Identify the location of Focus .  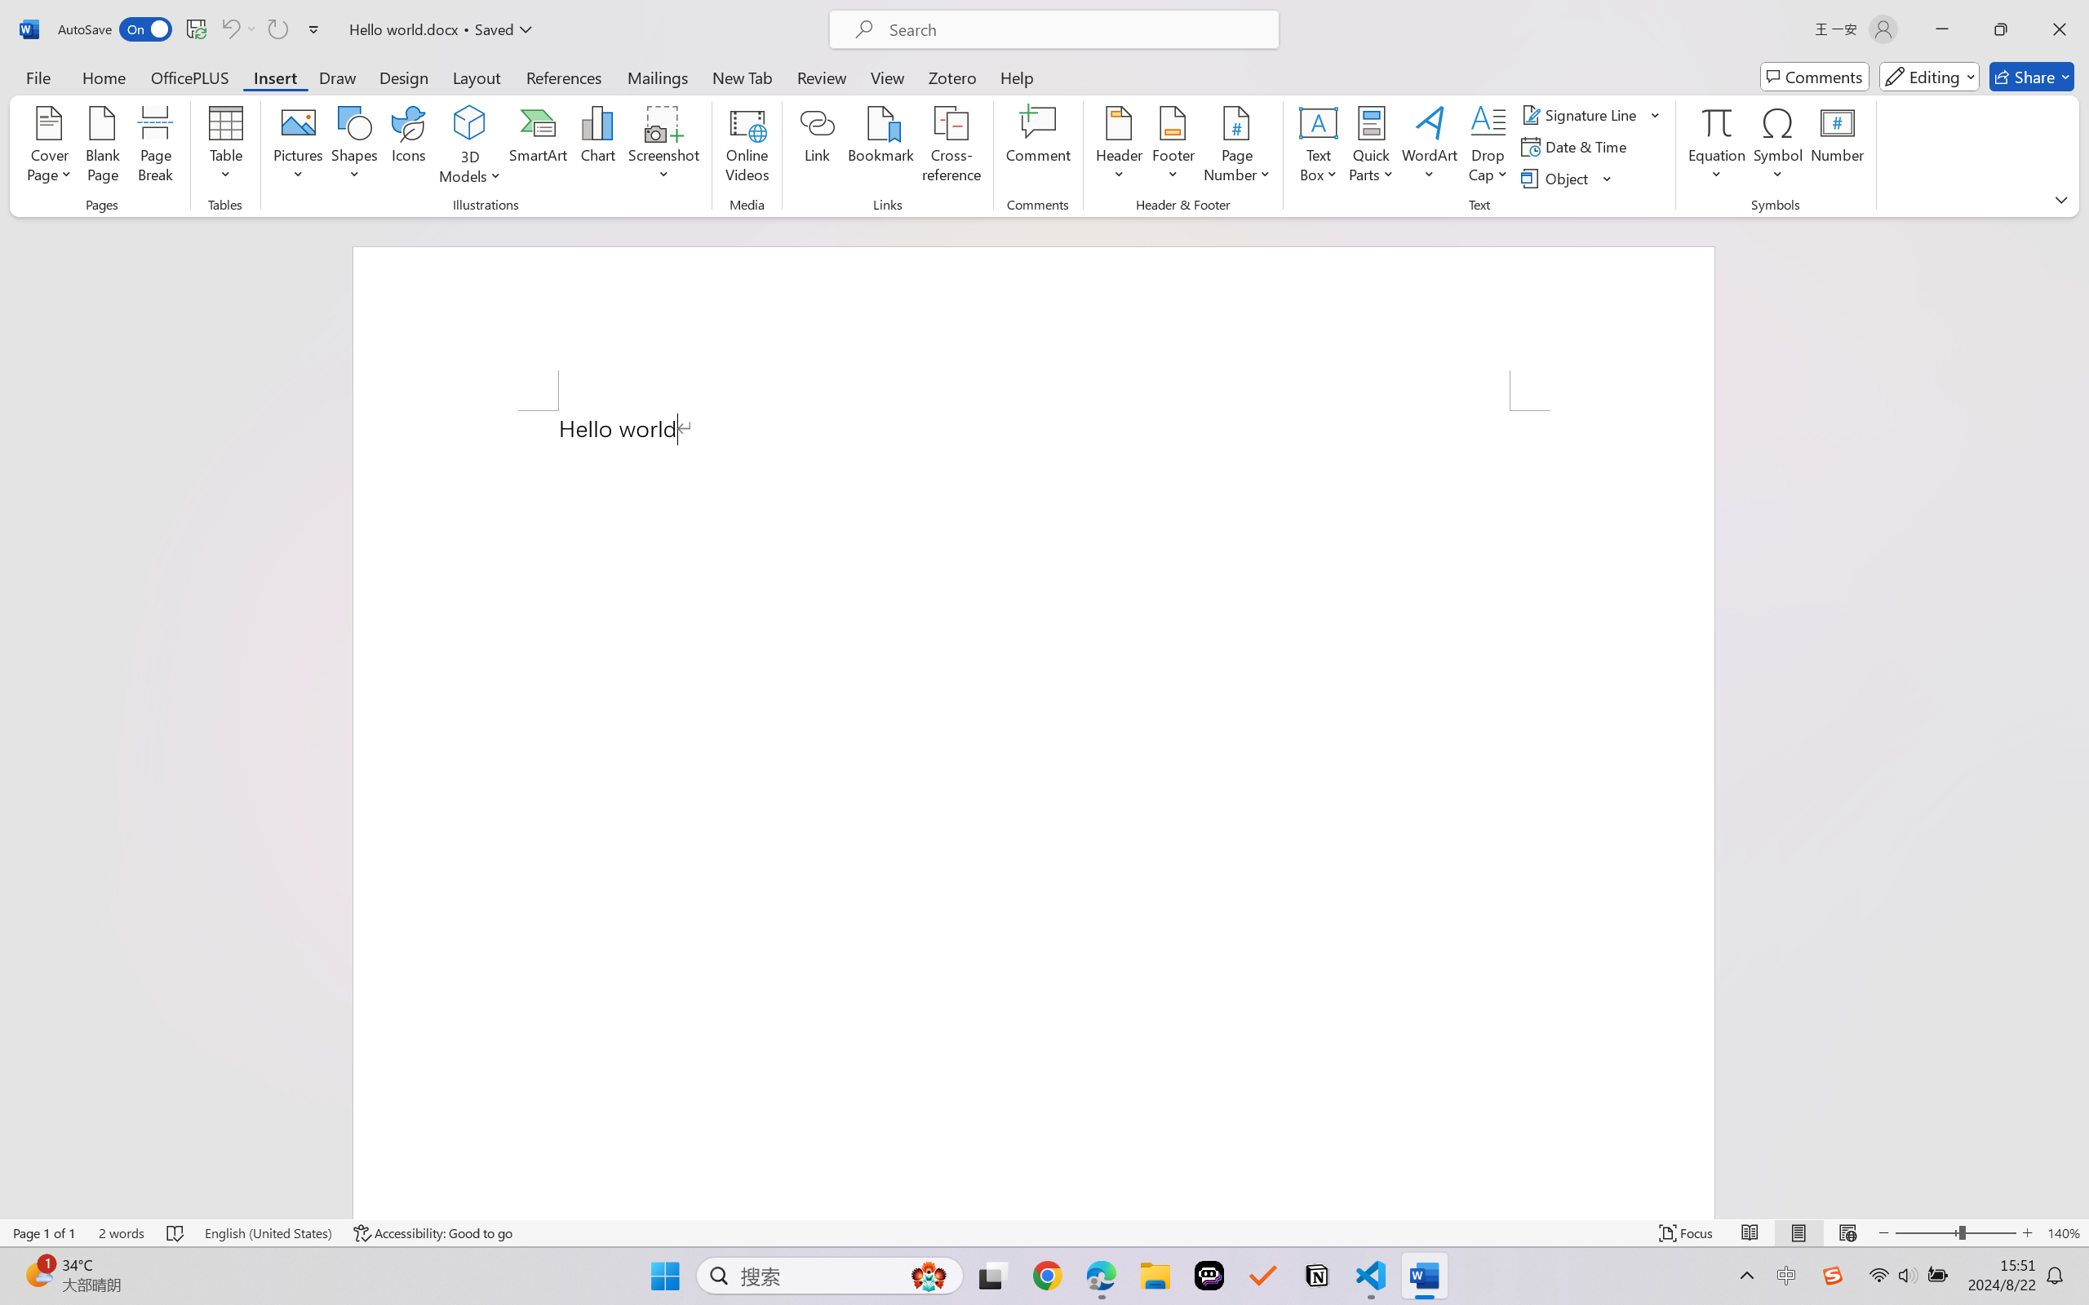
(1687, 1233).